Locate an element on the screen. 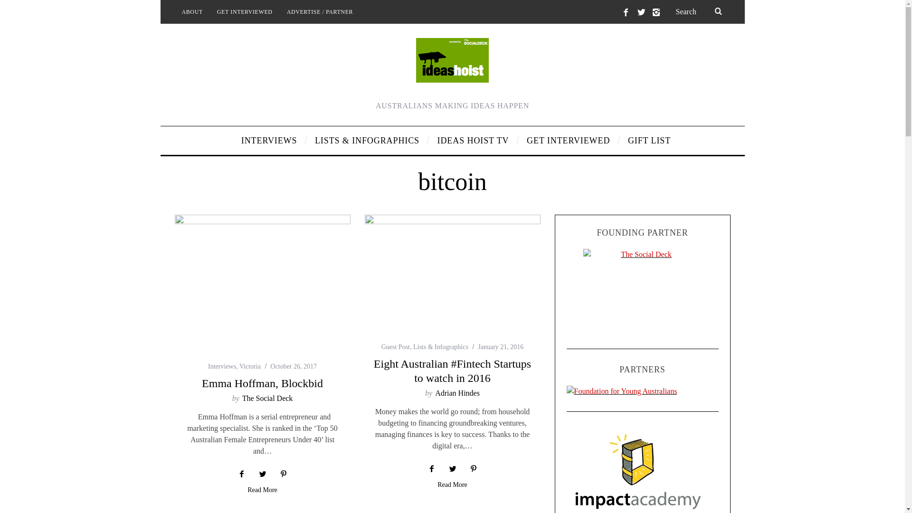  INTERVIEWS is located at coordinates (271, 141).